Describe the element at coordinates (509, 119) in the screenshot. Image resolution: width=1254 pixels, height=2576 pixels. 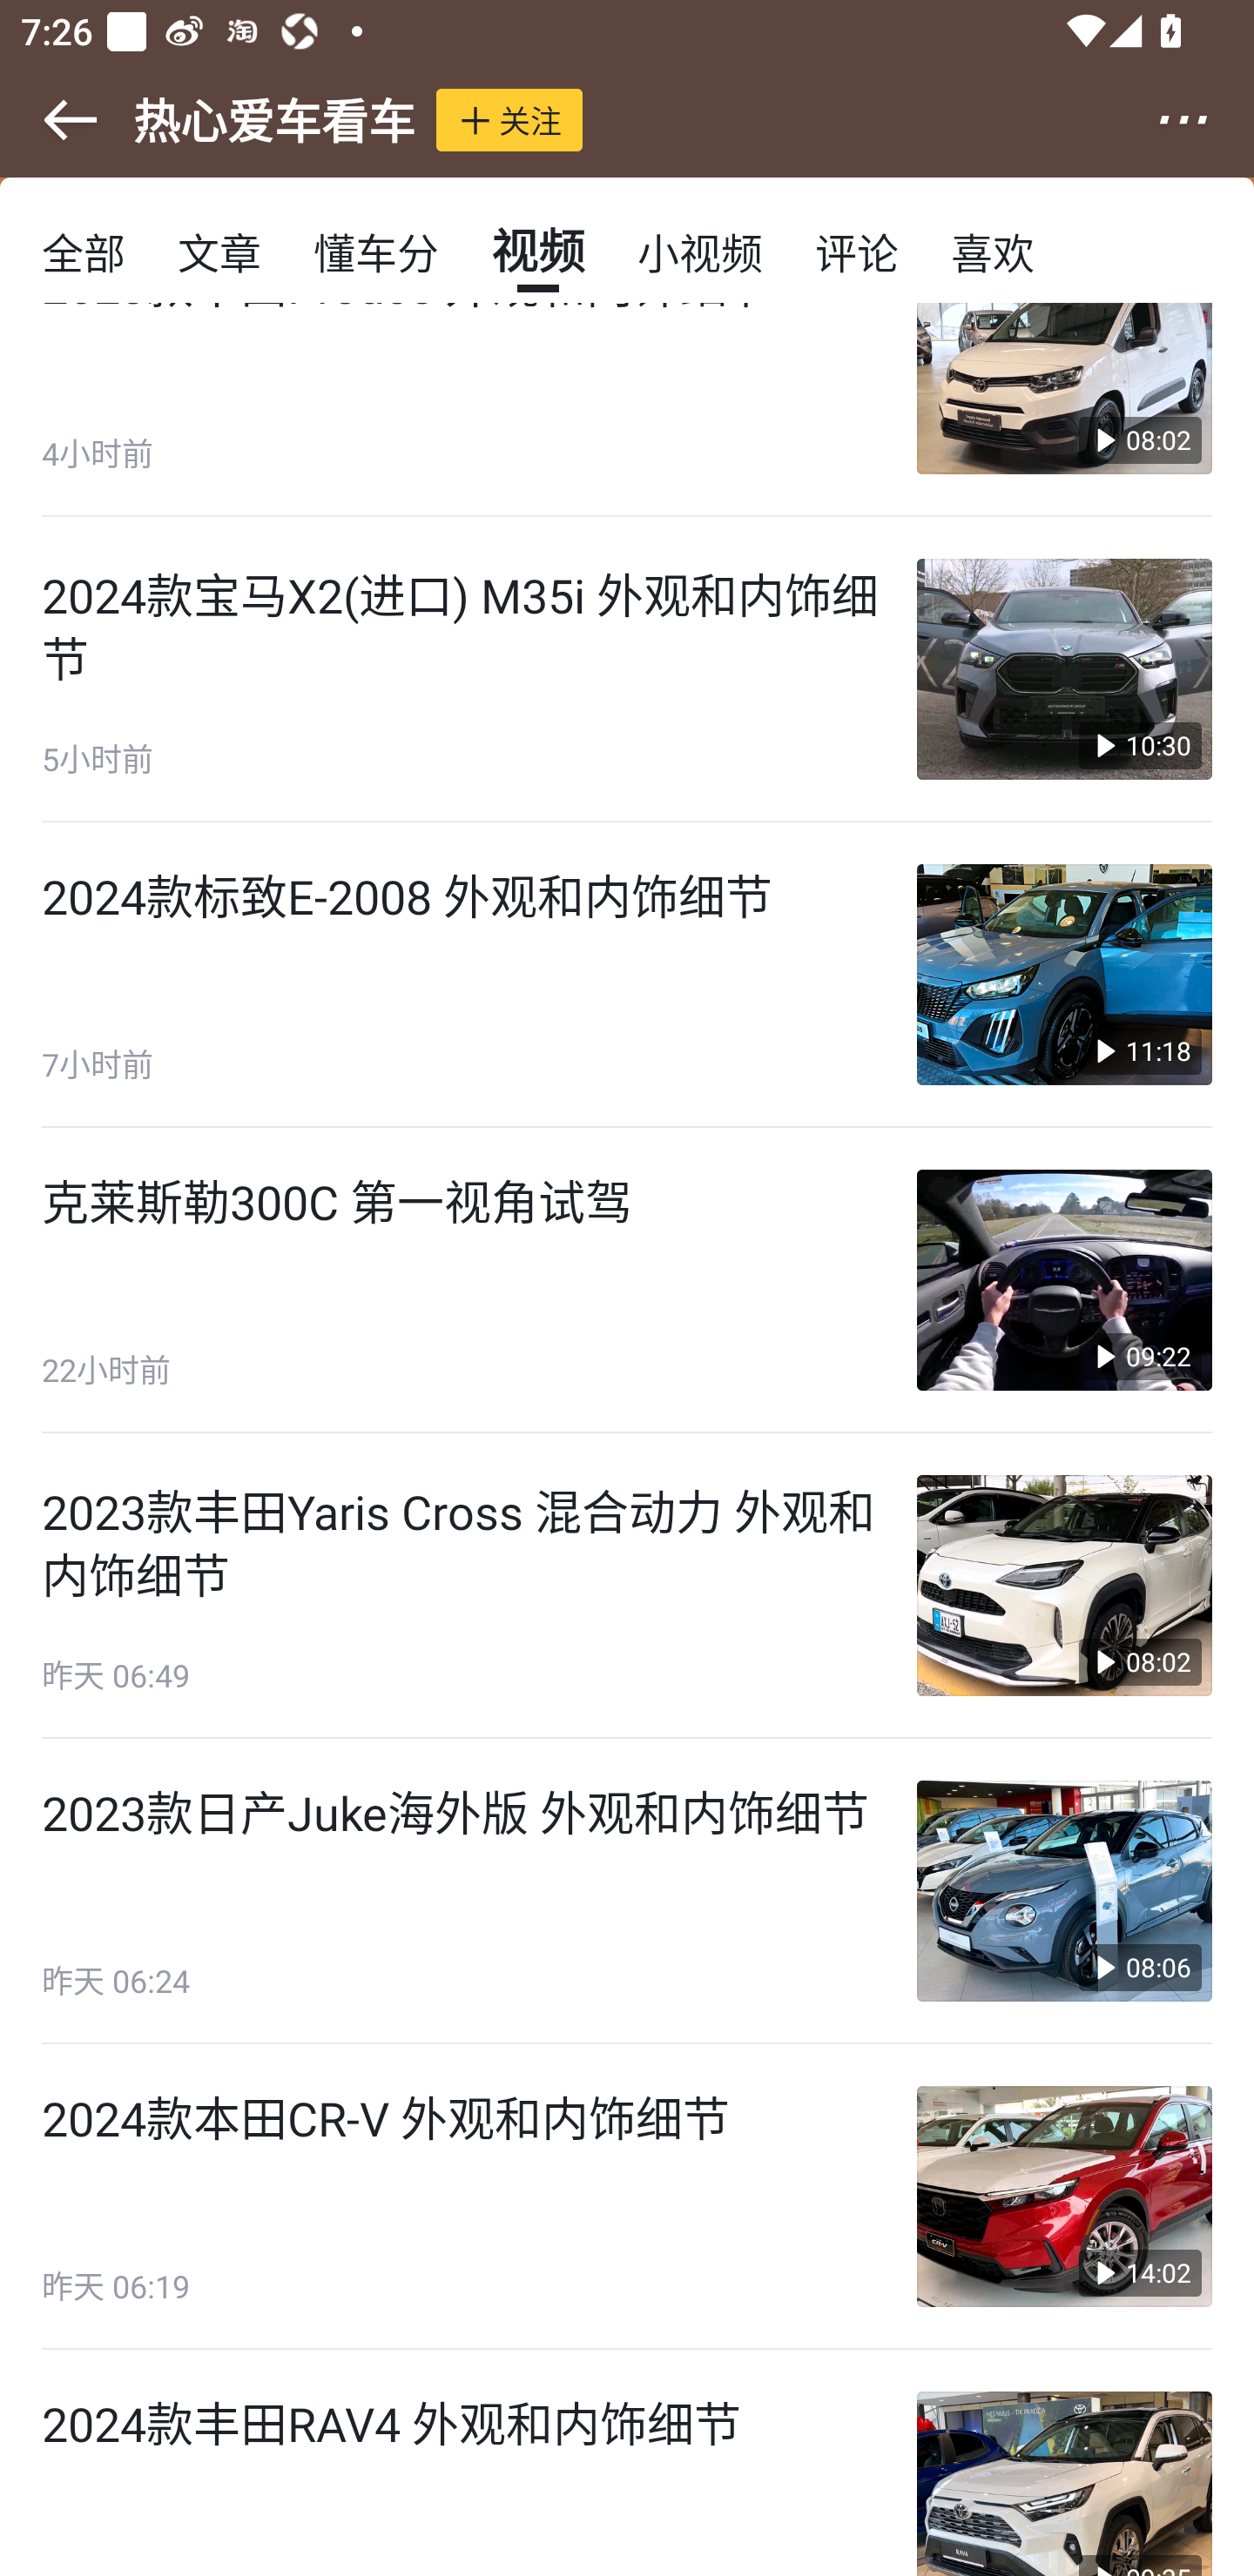
I see ` 关注` at that location.